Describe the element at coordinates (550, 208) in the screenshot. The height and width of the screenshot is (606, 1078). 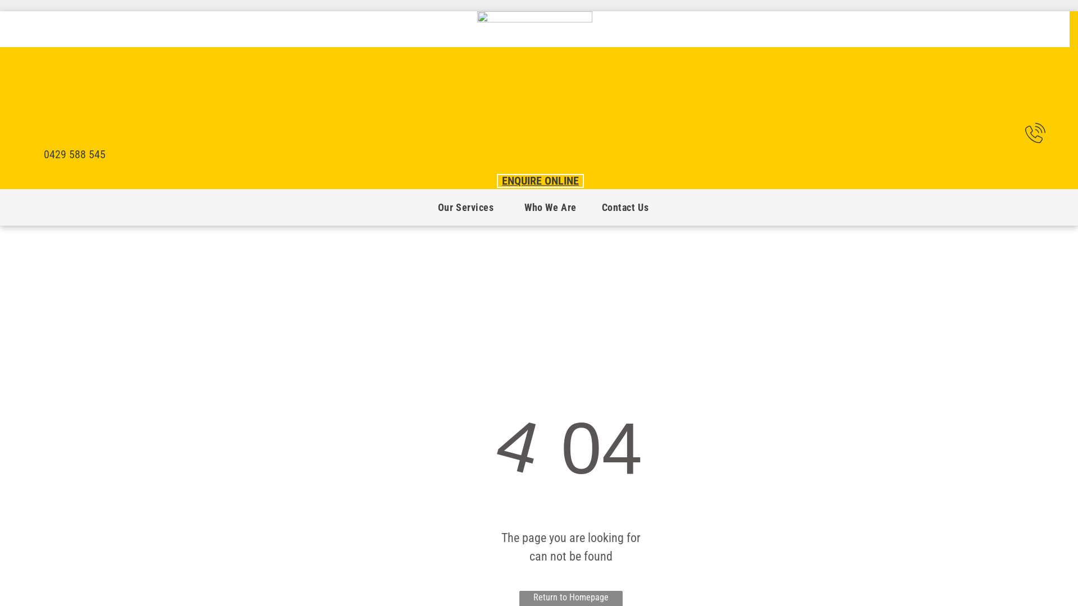
I see `Who We Are` at that location.